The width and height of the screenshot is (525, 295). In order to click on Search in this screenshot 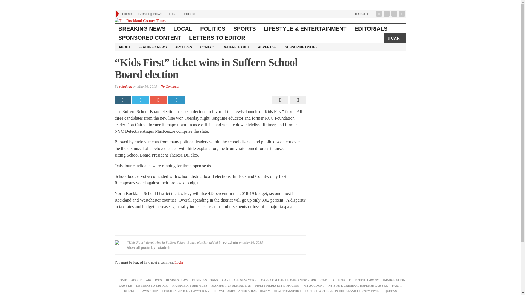, I will do `click(362, 14)`.